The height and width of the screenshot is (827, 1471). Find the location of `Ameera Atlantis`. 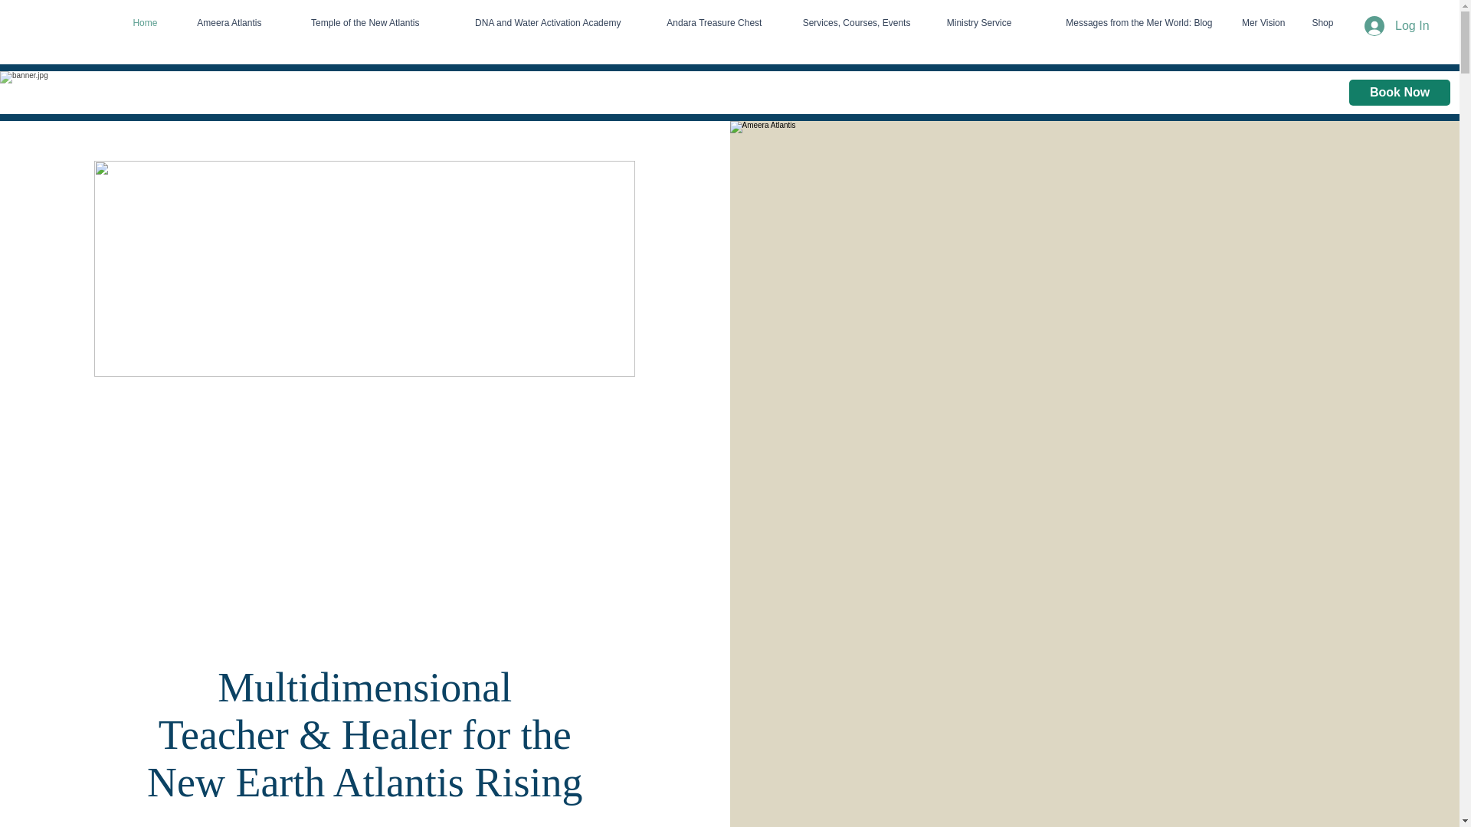

Ameera Atlantis is located at coordinates (221, 23).